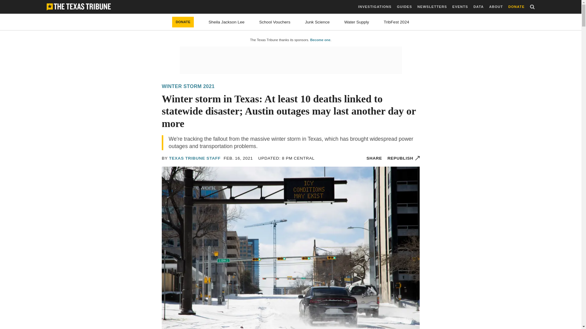 The image size is (586, 329). I want to click on DONATE, so click(183, 22).